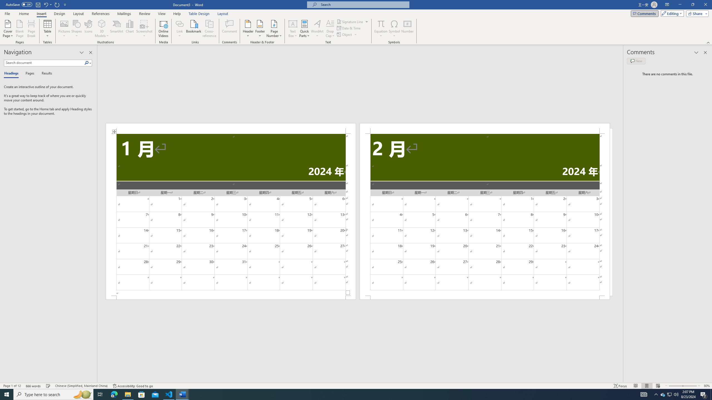 This screenshot has height=400, width=712. What do you see at coordinates (231, 128) in the screenshot?
I see `Header -Section 1-` at bounding box center [231, 128].